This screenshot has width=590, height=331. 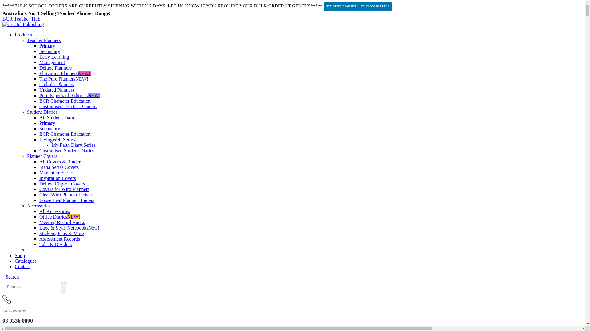 I want to click on All Covers & Binders, so click(x=61, y=162).